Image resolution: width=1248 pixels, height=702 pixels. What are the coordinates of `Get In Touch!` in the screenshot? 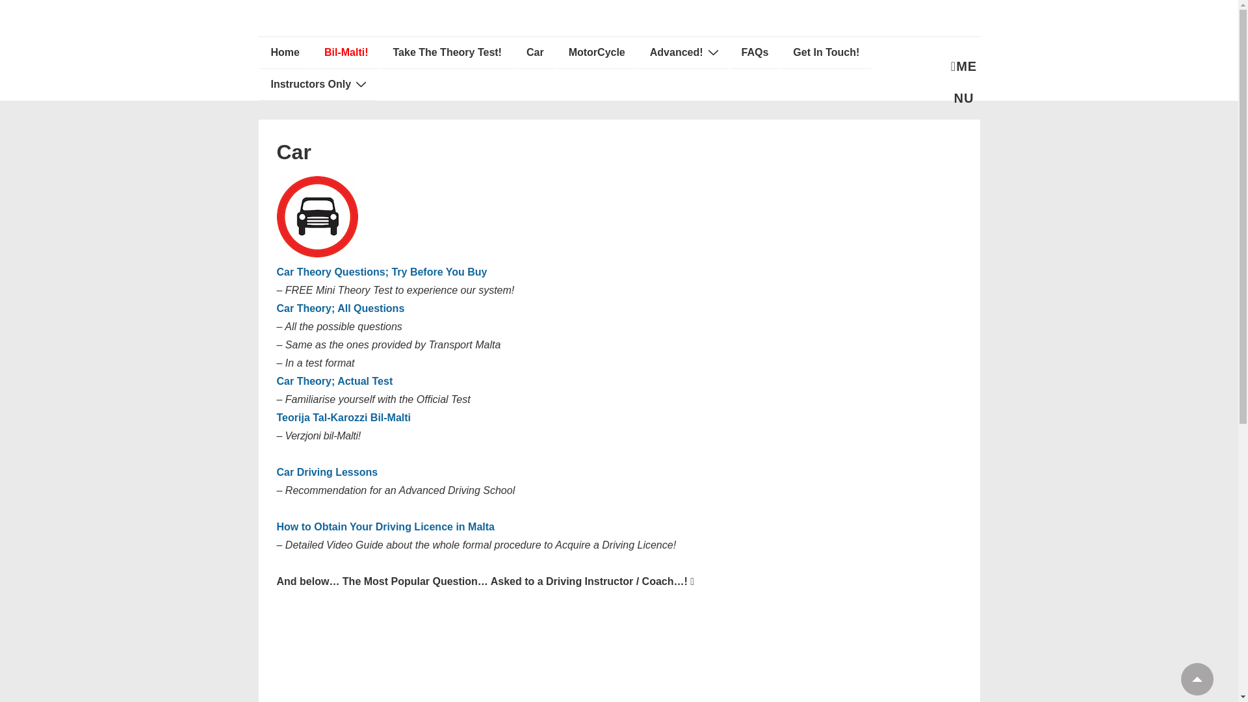 It's located at (825, 52).